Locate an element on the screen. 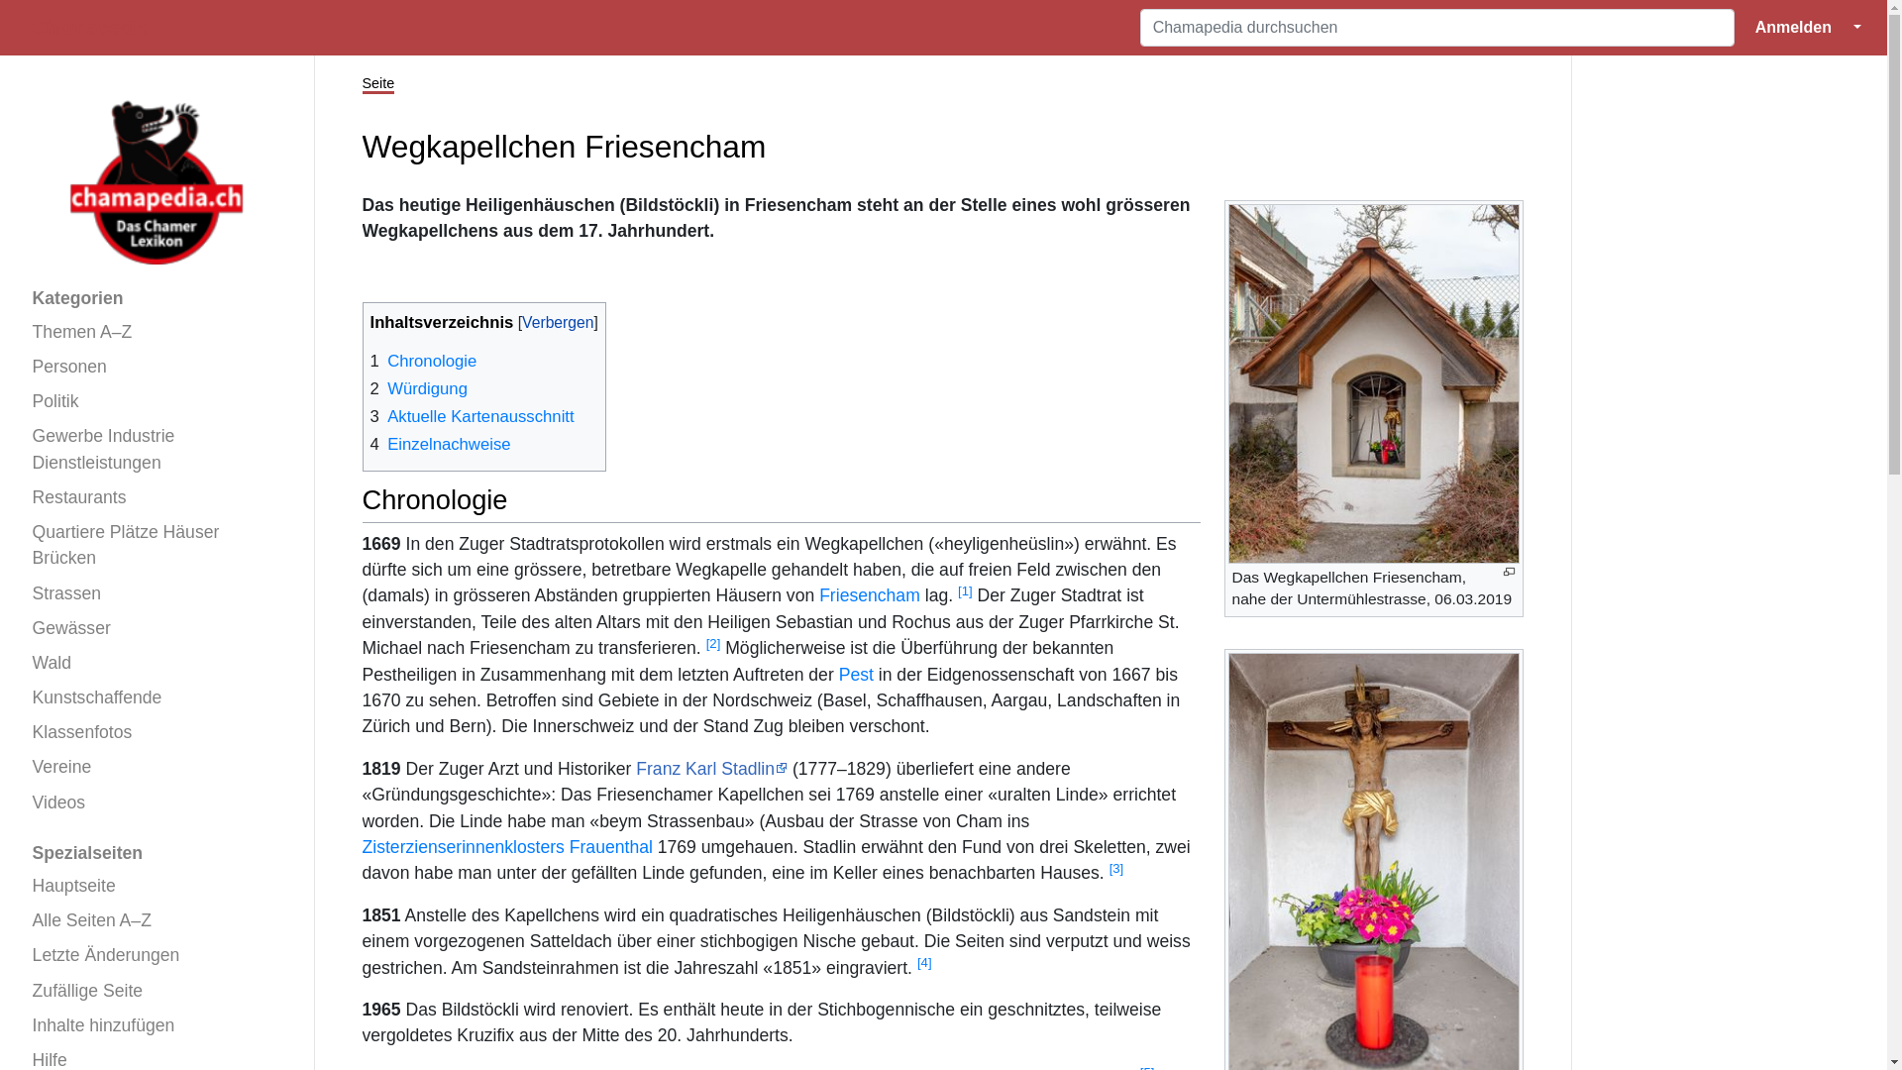 The width and height of the screenshot is (1902, 1070). Anmelden is located at coordinates (1793, 28).